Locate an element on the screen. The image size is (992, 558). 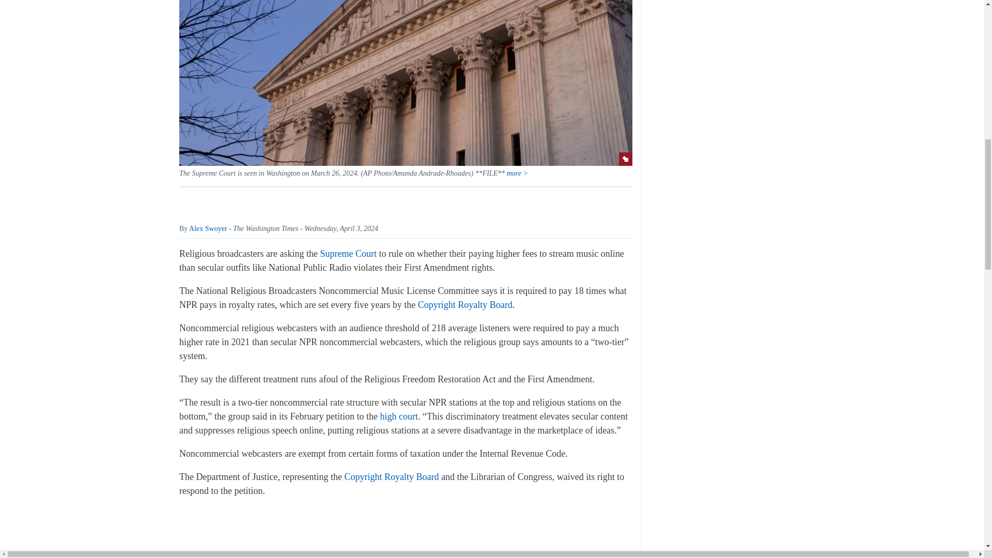
Alex Swoyer is located at coordinates (208, 228).